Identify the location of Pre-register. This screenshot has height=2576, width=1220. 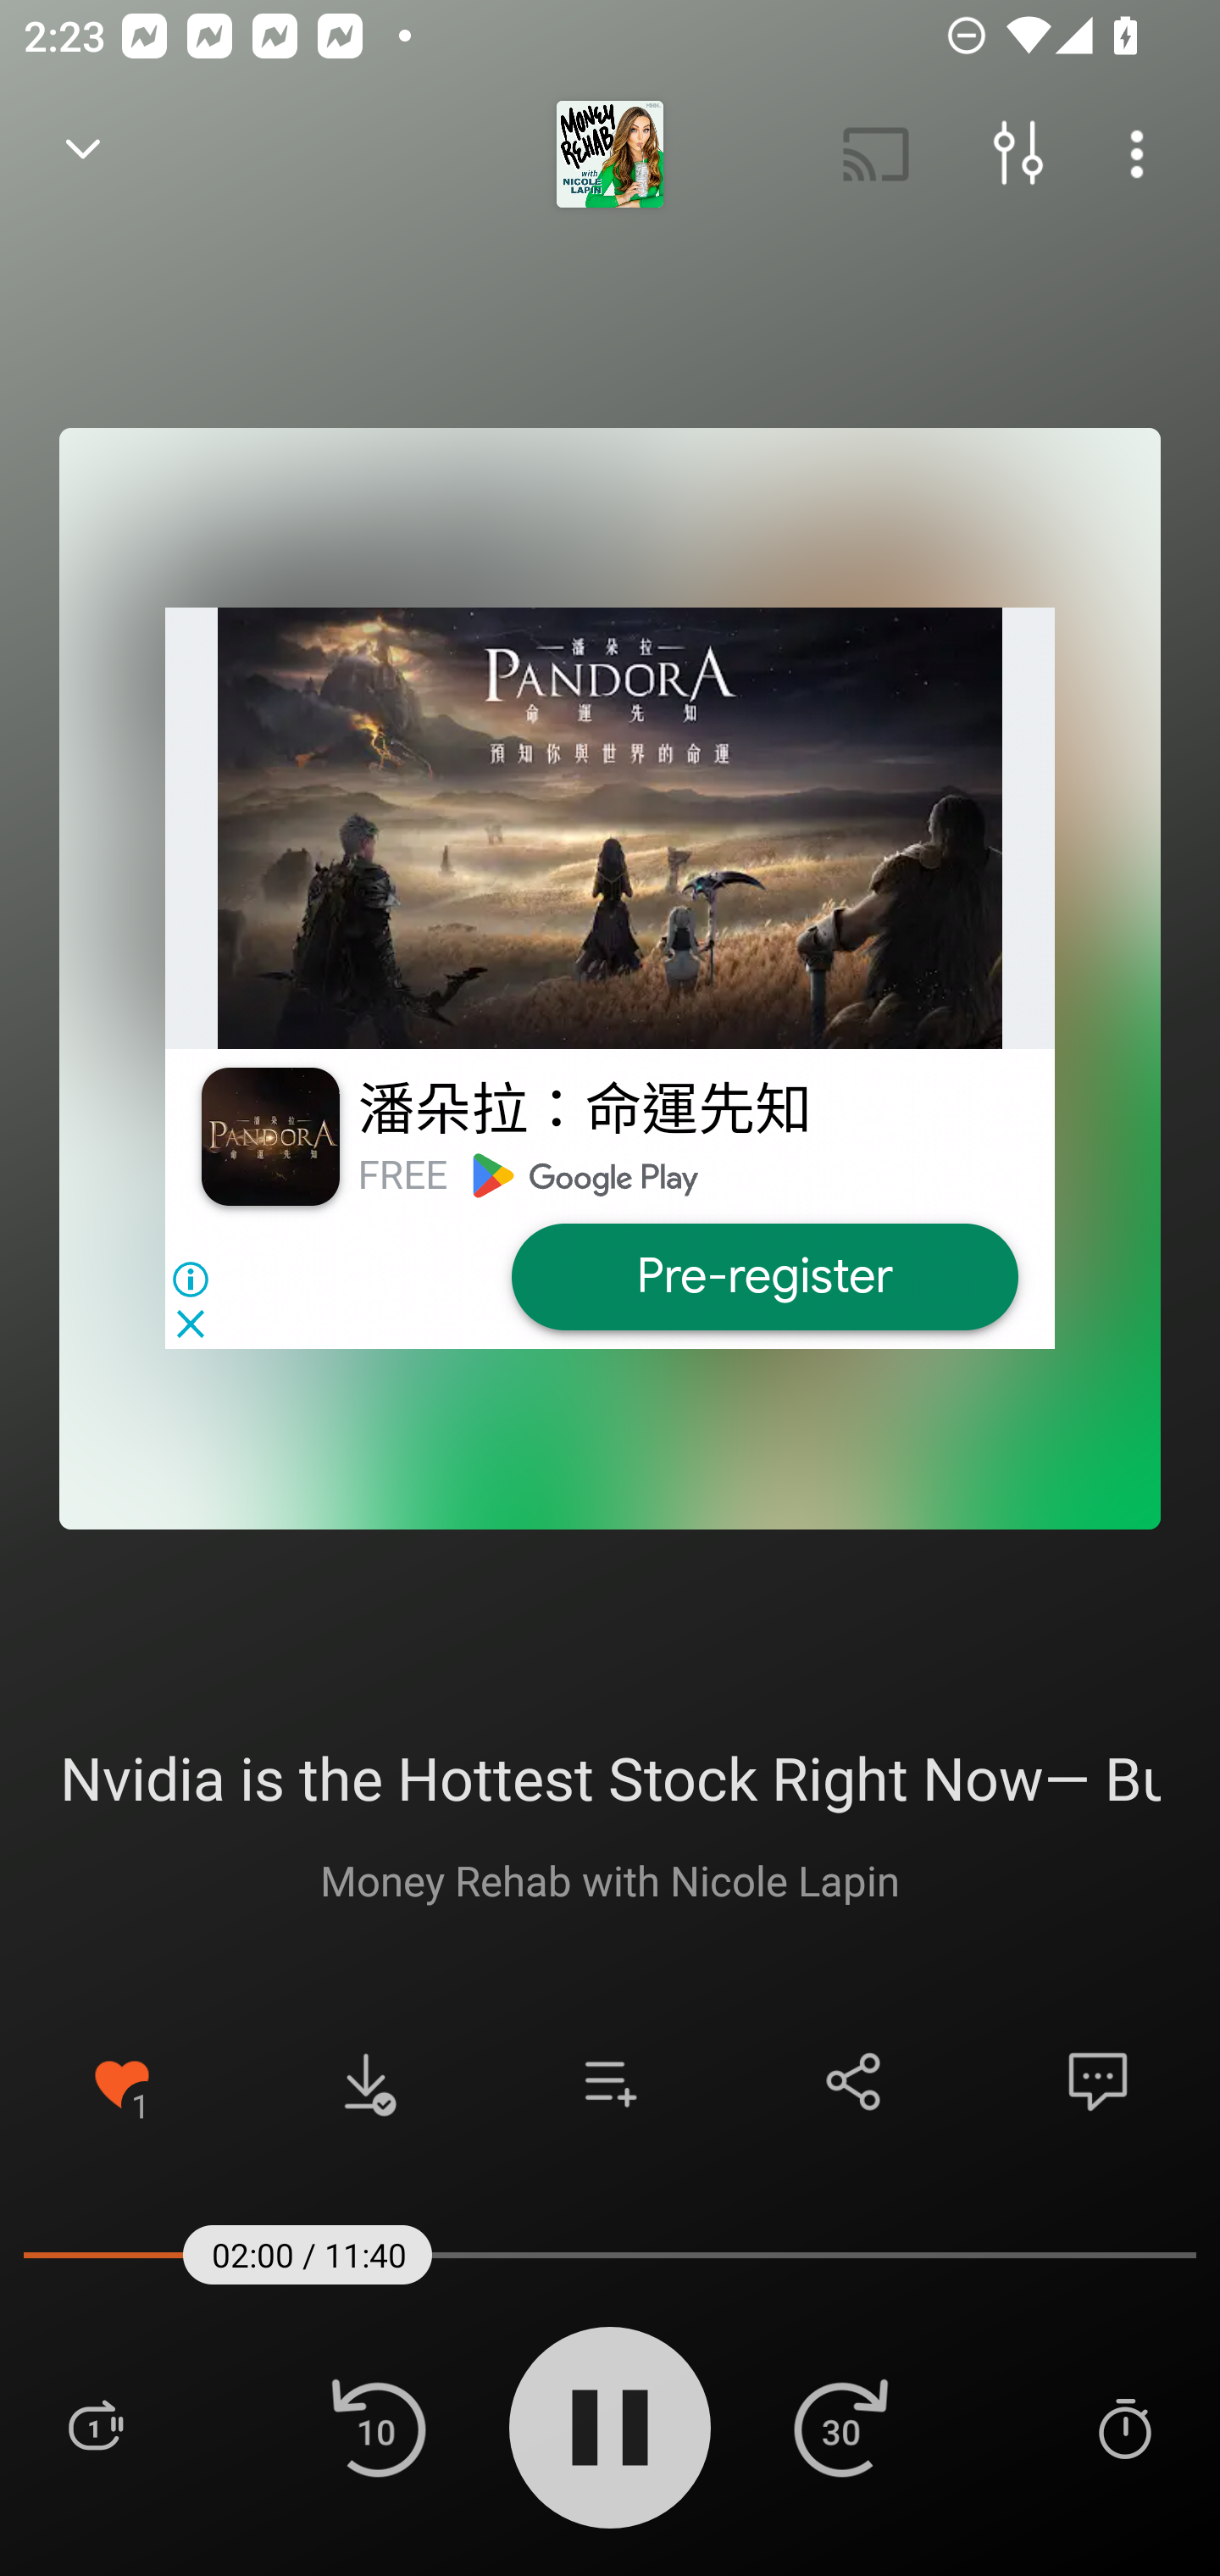
(763, 1277).